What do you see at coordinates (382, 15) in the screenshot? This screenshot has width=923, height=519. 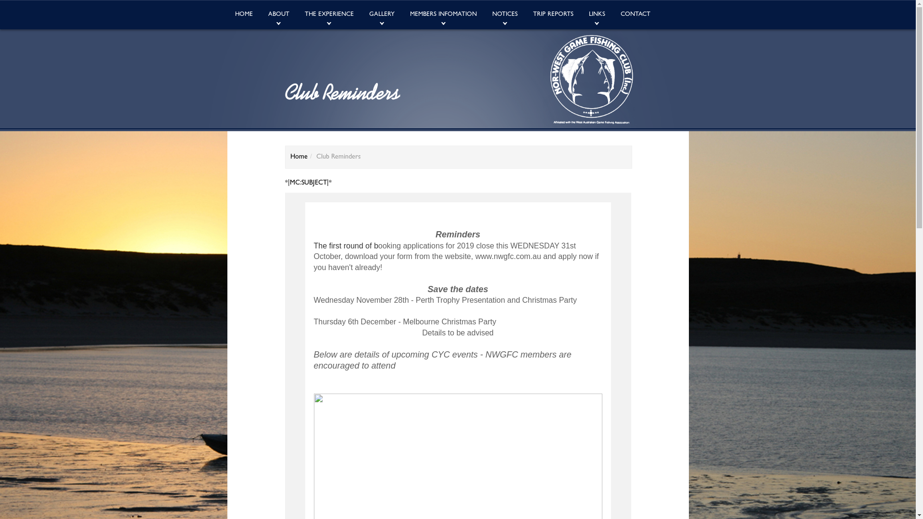 I see `GALLERY` at bounding box center [382, 15].